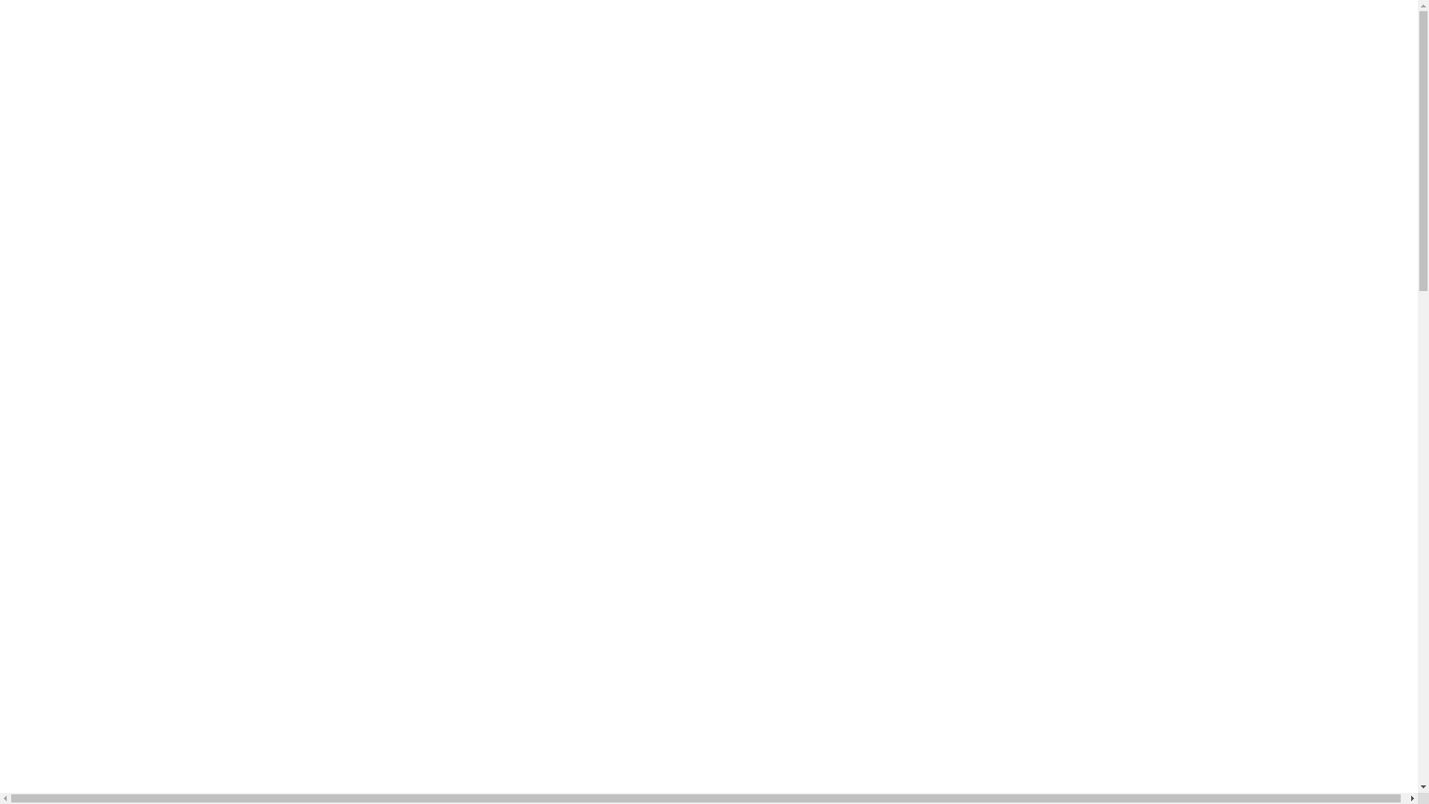  What do you see at coordinates (54, 64) in the screenshot?
I see `LOGIN` at bounding box center [54, 64].